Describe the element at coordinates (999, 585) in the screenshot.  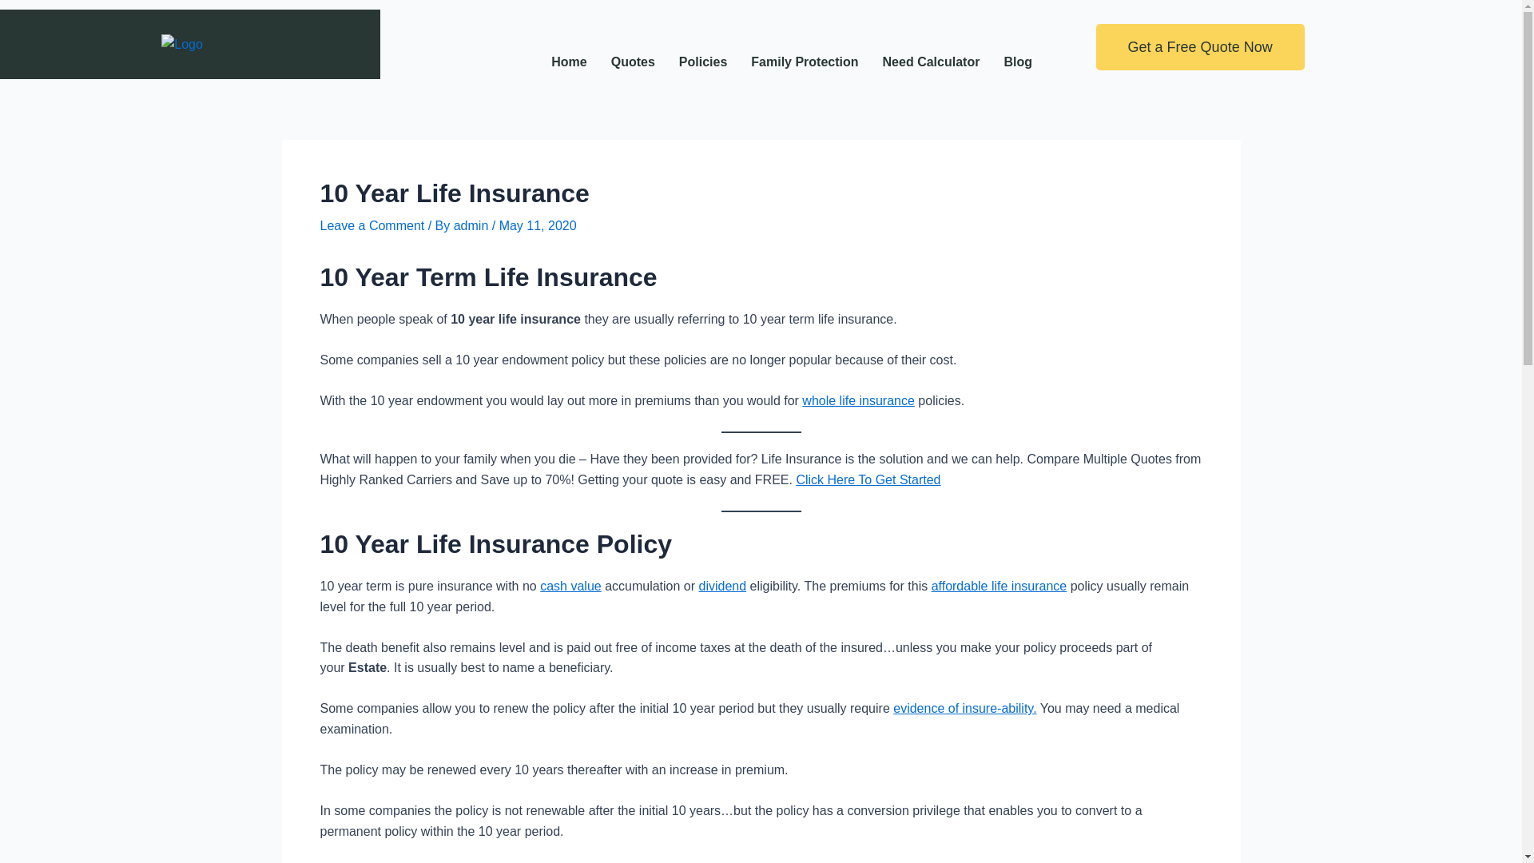
I see `affordable life insurance` at that location.